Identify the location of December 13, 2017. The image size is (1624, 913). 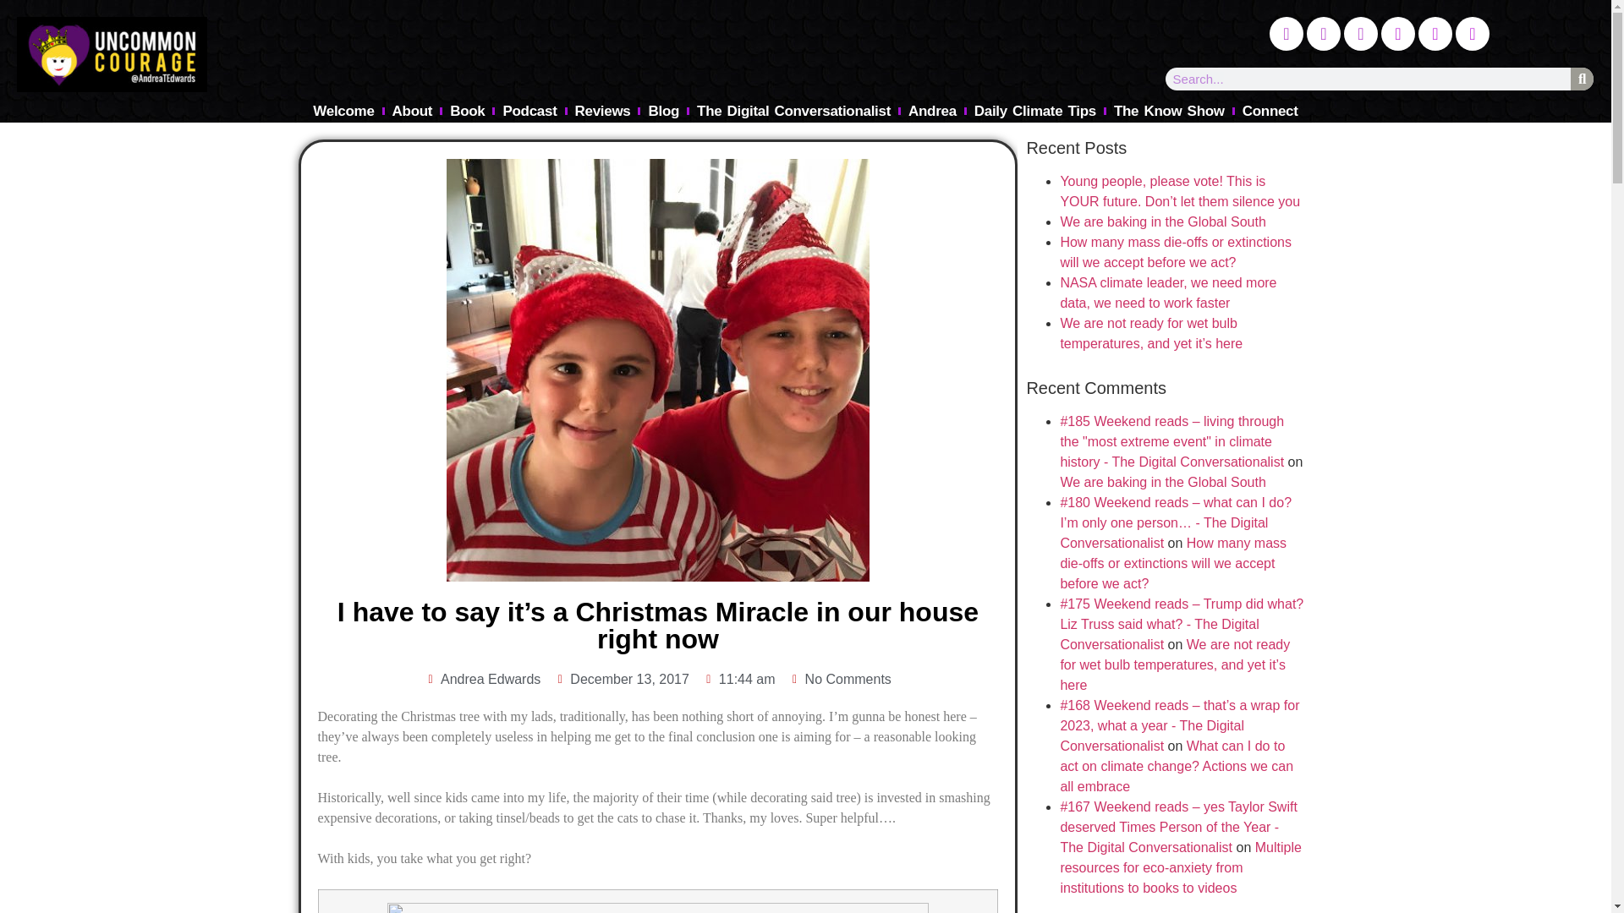
(621, 680).